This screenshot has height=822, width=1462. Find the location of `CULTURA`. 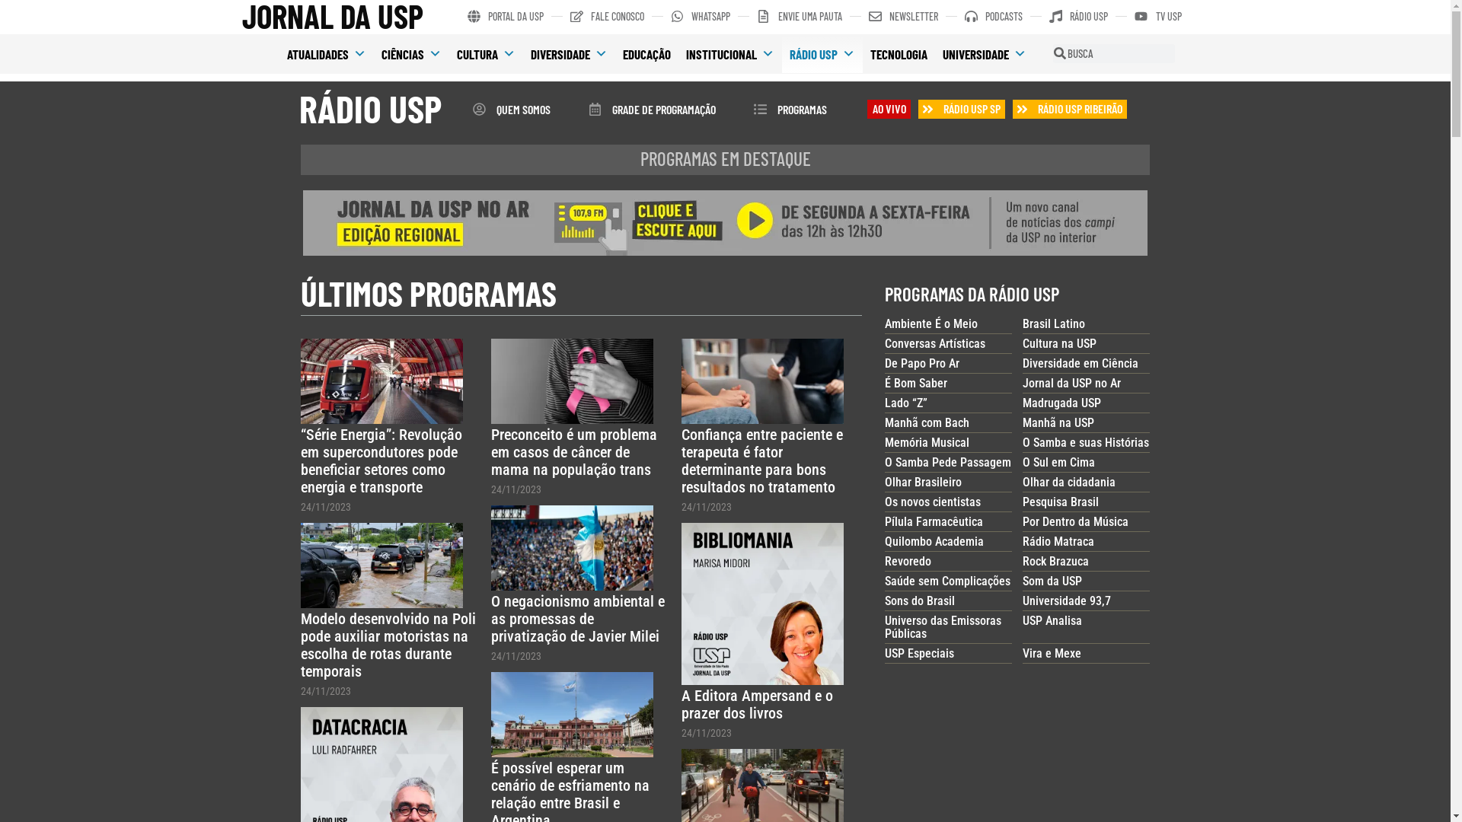

CULTURA is located at coordinates (486, 54).